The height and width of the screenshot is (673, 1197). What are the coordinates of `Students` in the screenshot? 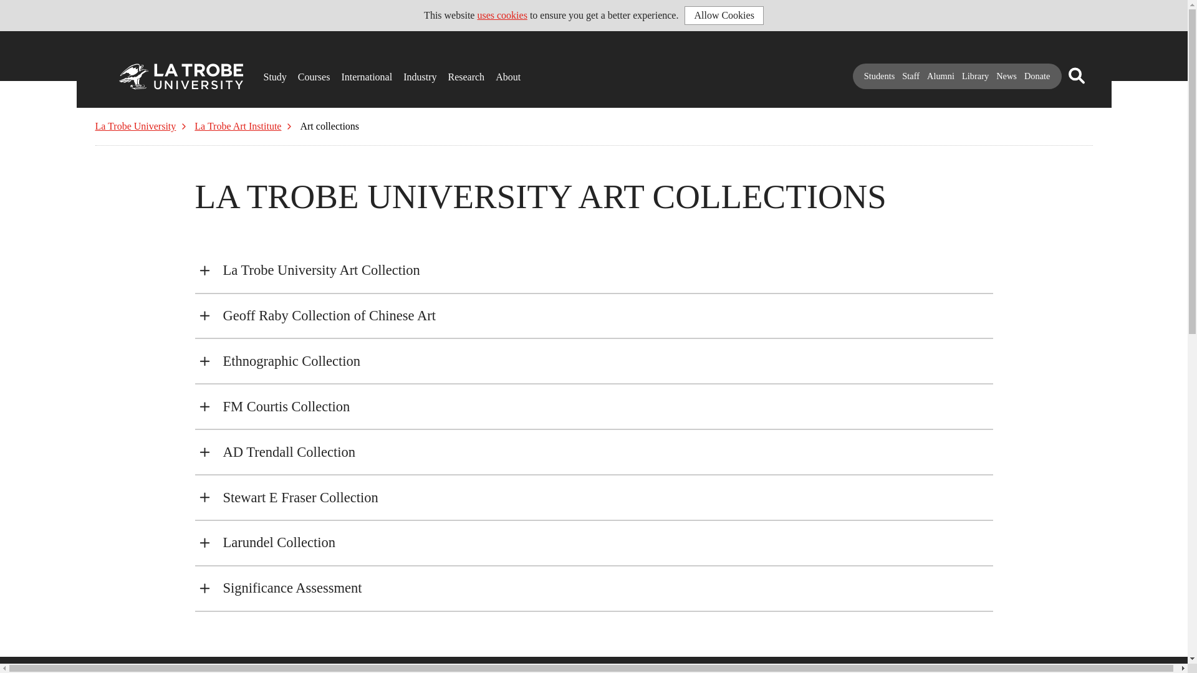 It's located at (880, 76).